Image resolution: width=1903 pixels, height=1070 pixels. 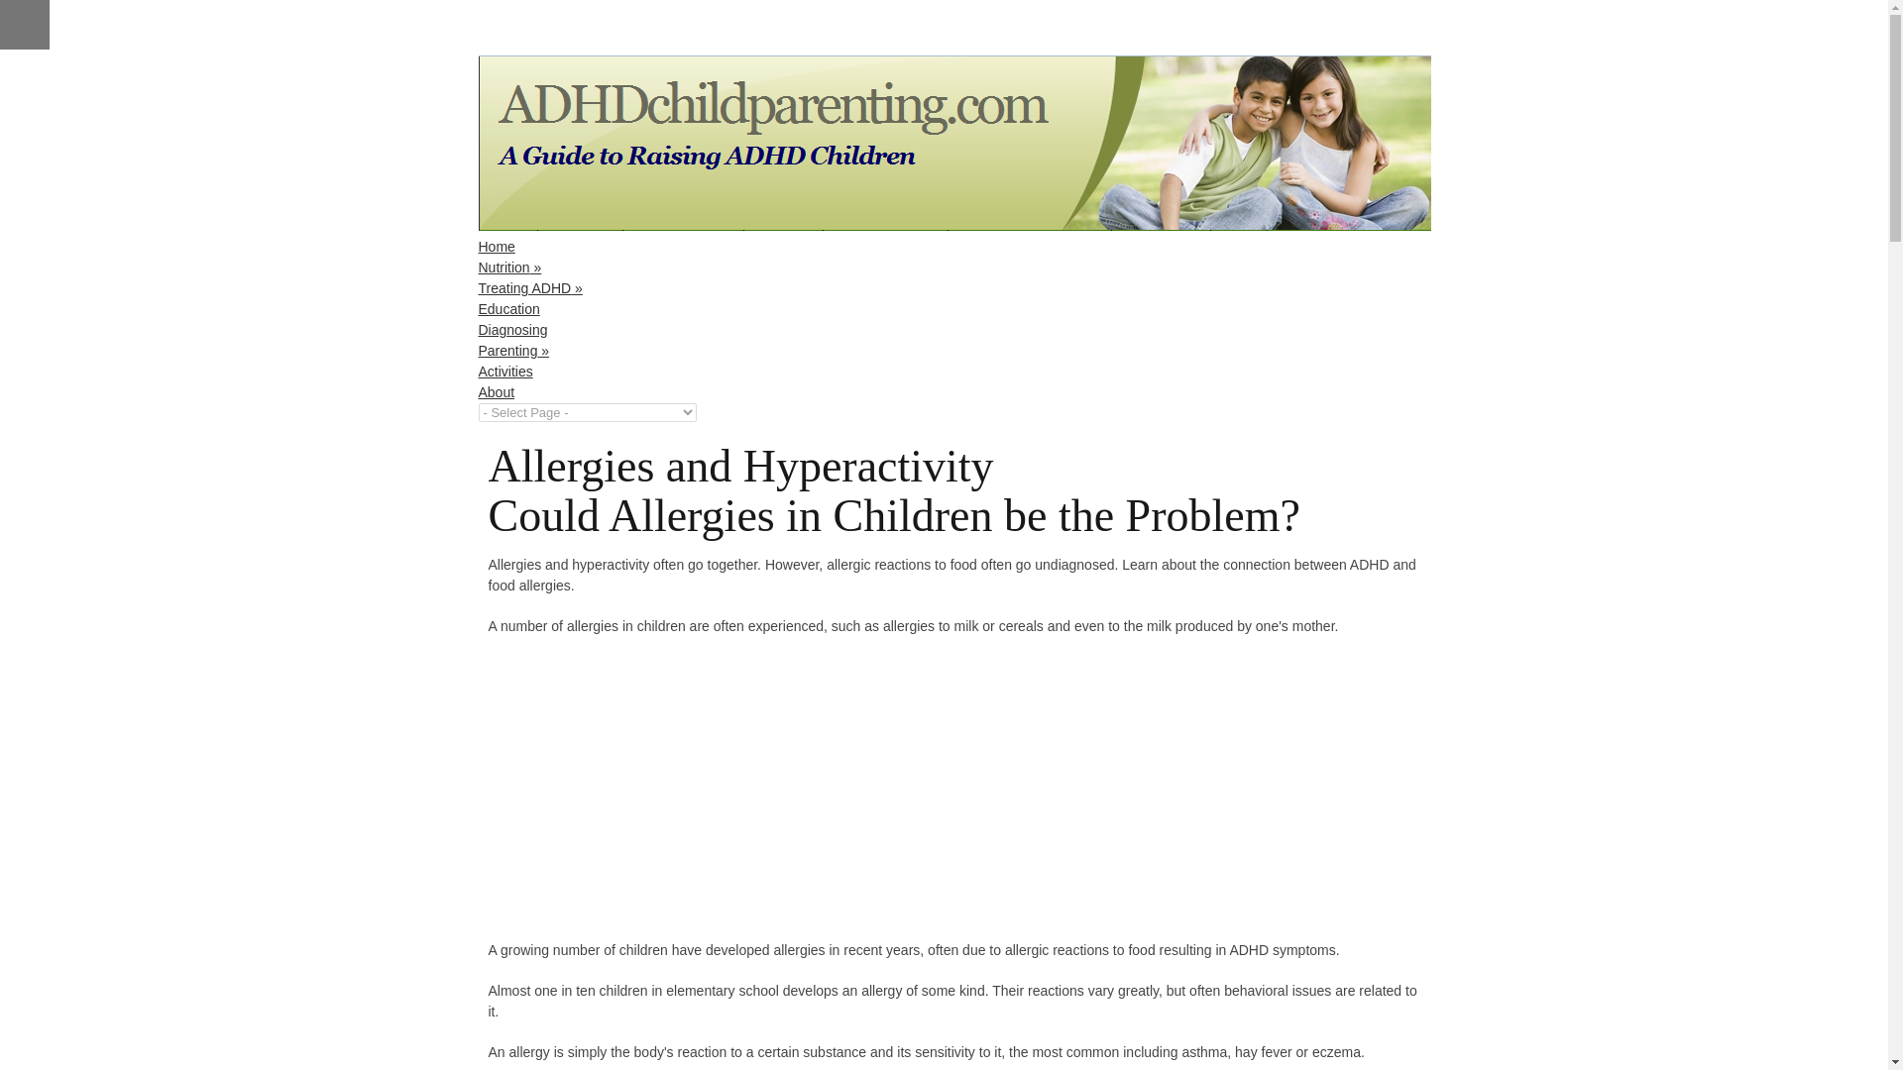 I want to click on Advertisement, so click(x=653, y=795).